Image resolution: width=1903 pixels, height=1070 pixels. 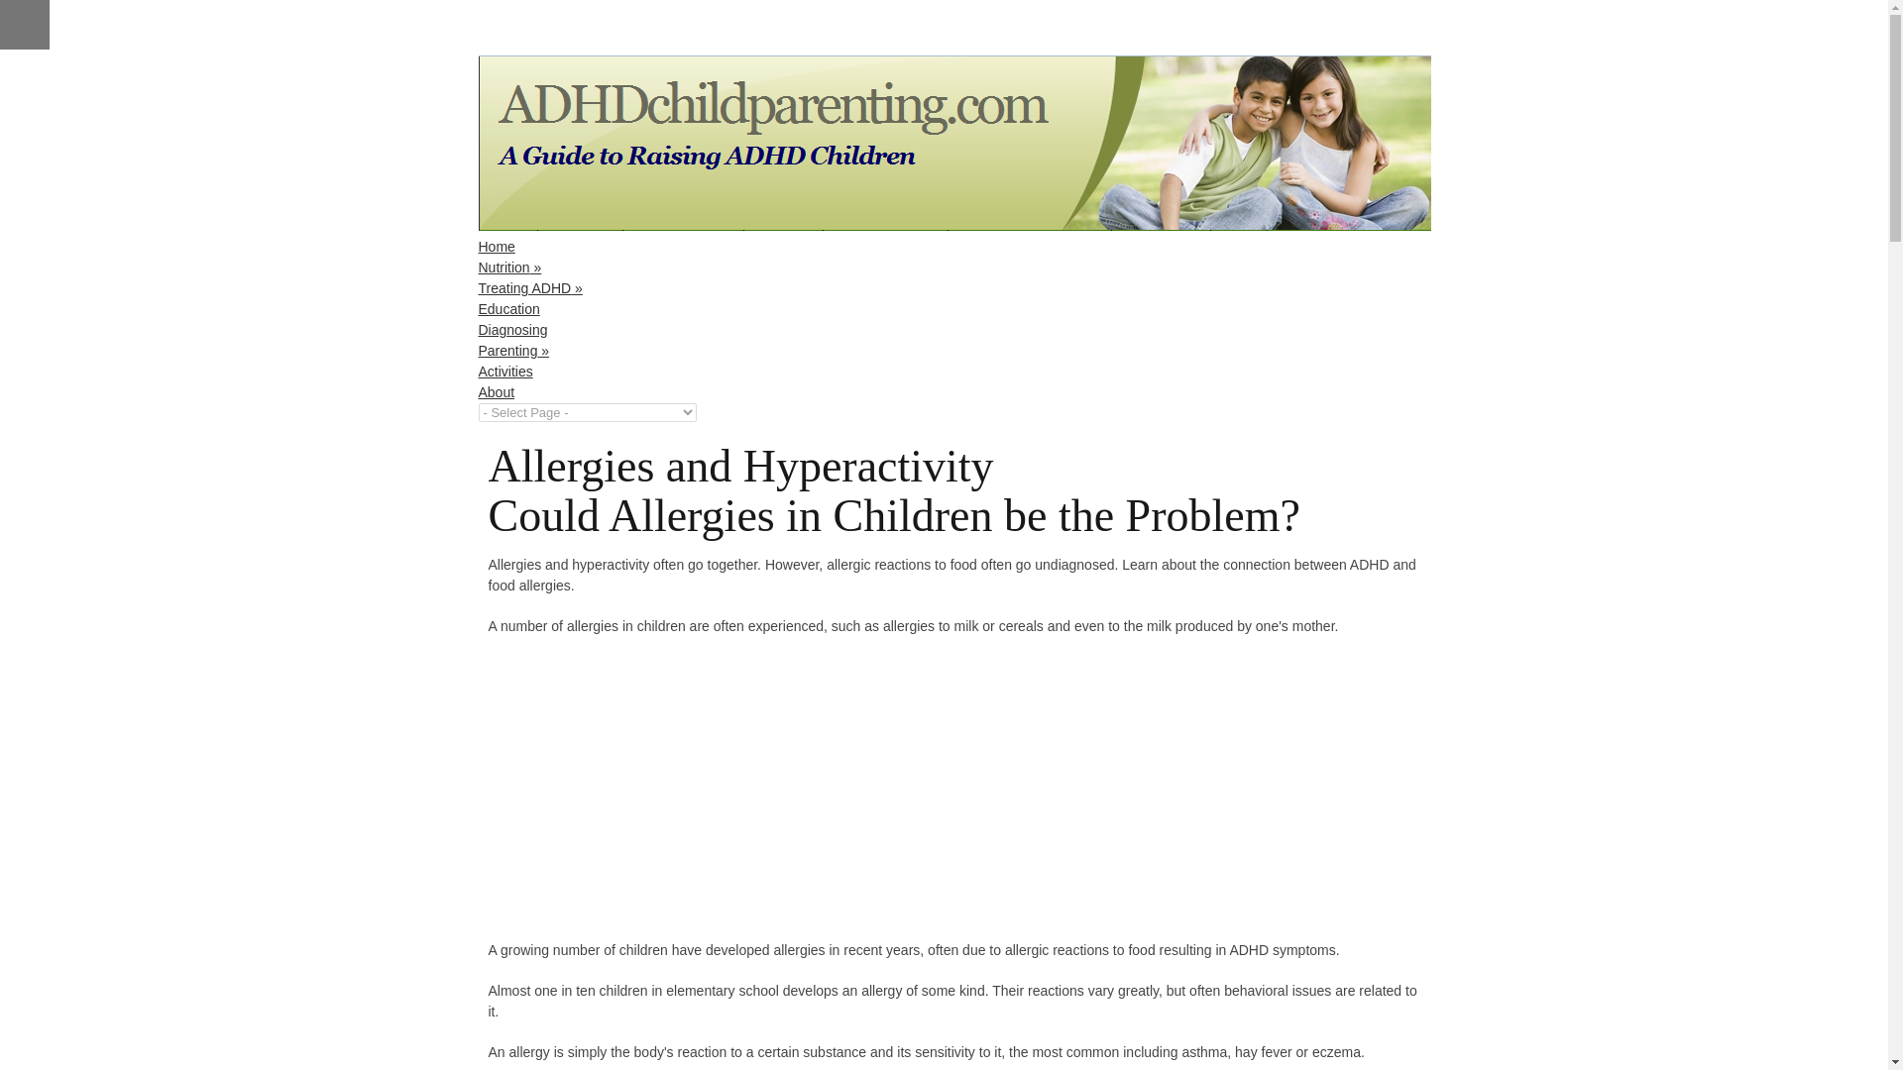 I want to click on Advertisement, so click(x=653, y=795).